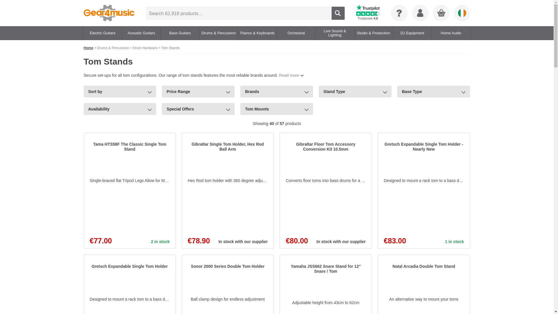  What do you see at coordinates (420, 13) in the screenshot?
I see `Log In` at bounding box center [420, 13].